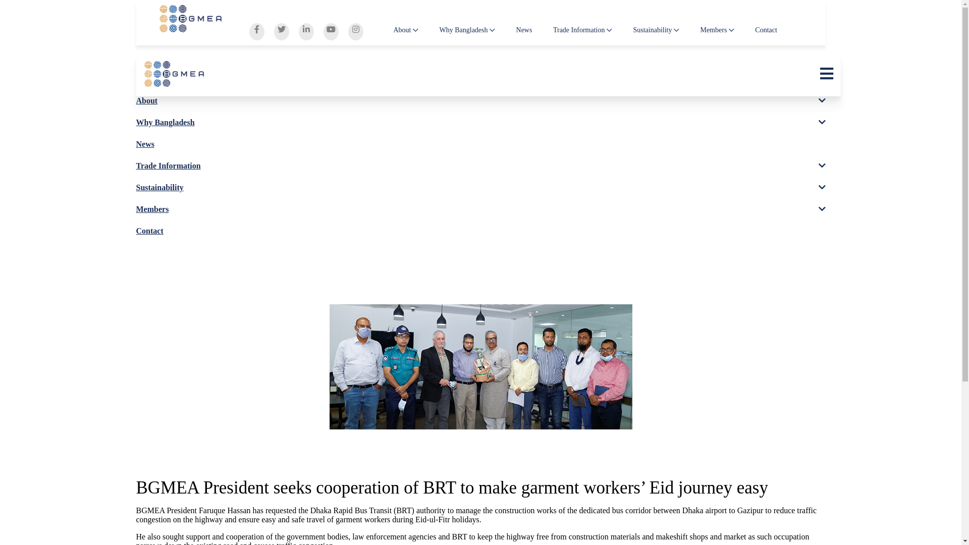 The height and width of the screenshot is (545, 969). What do you see at coordinates (406, 30) in the screenshot?
I see `About` at bounding box center [406, 30].